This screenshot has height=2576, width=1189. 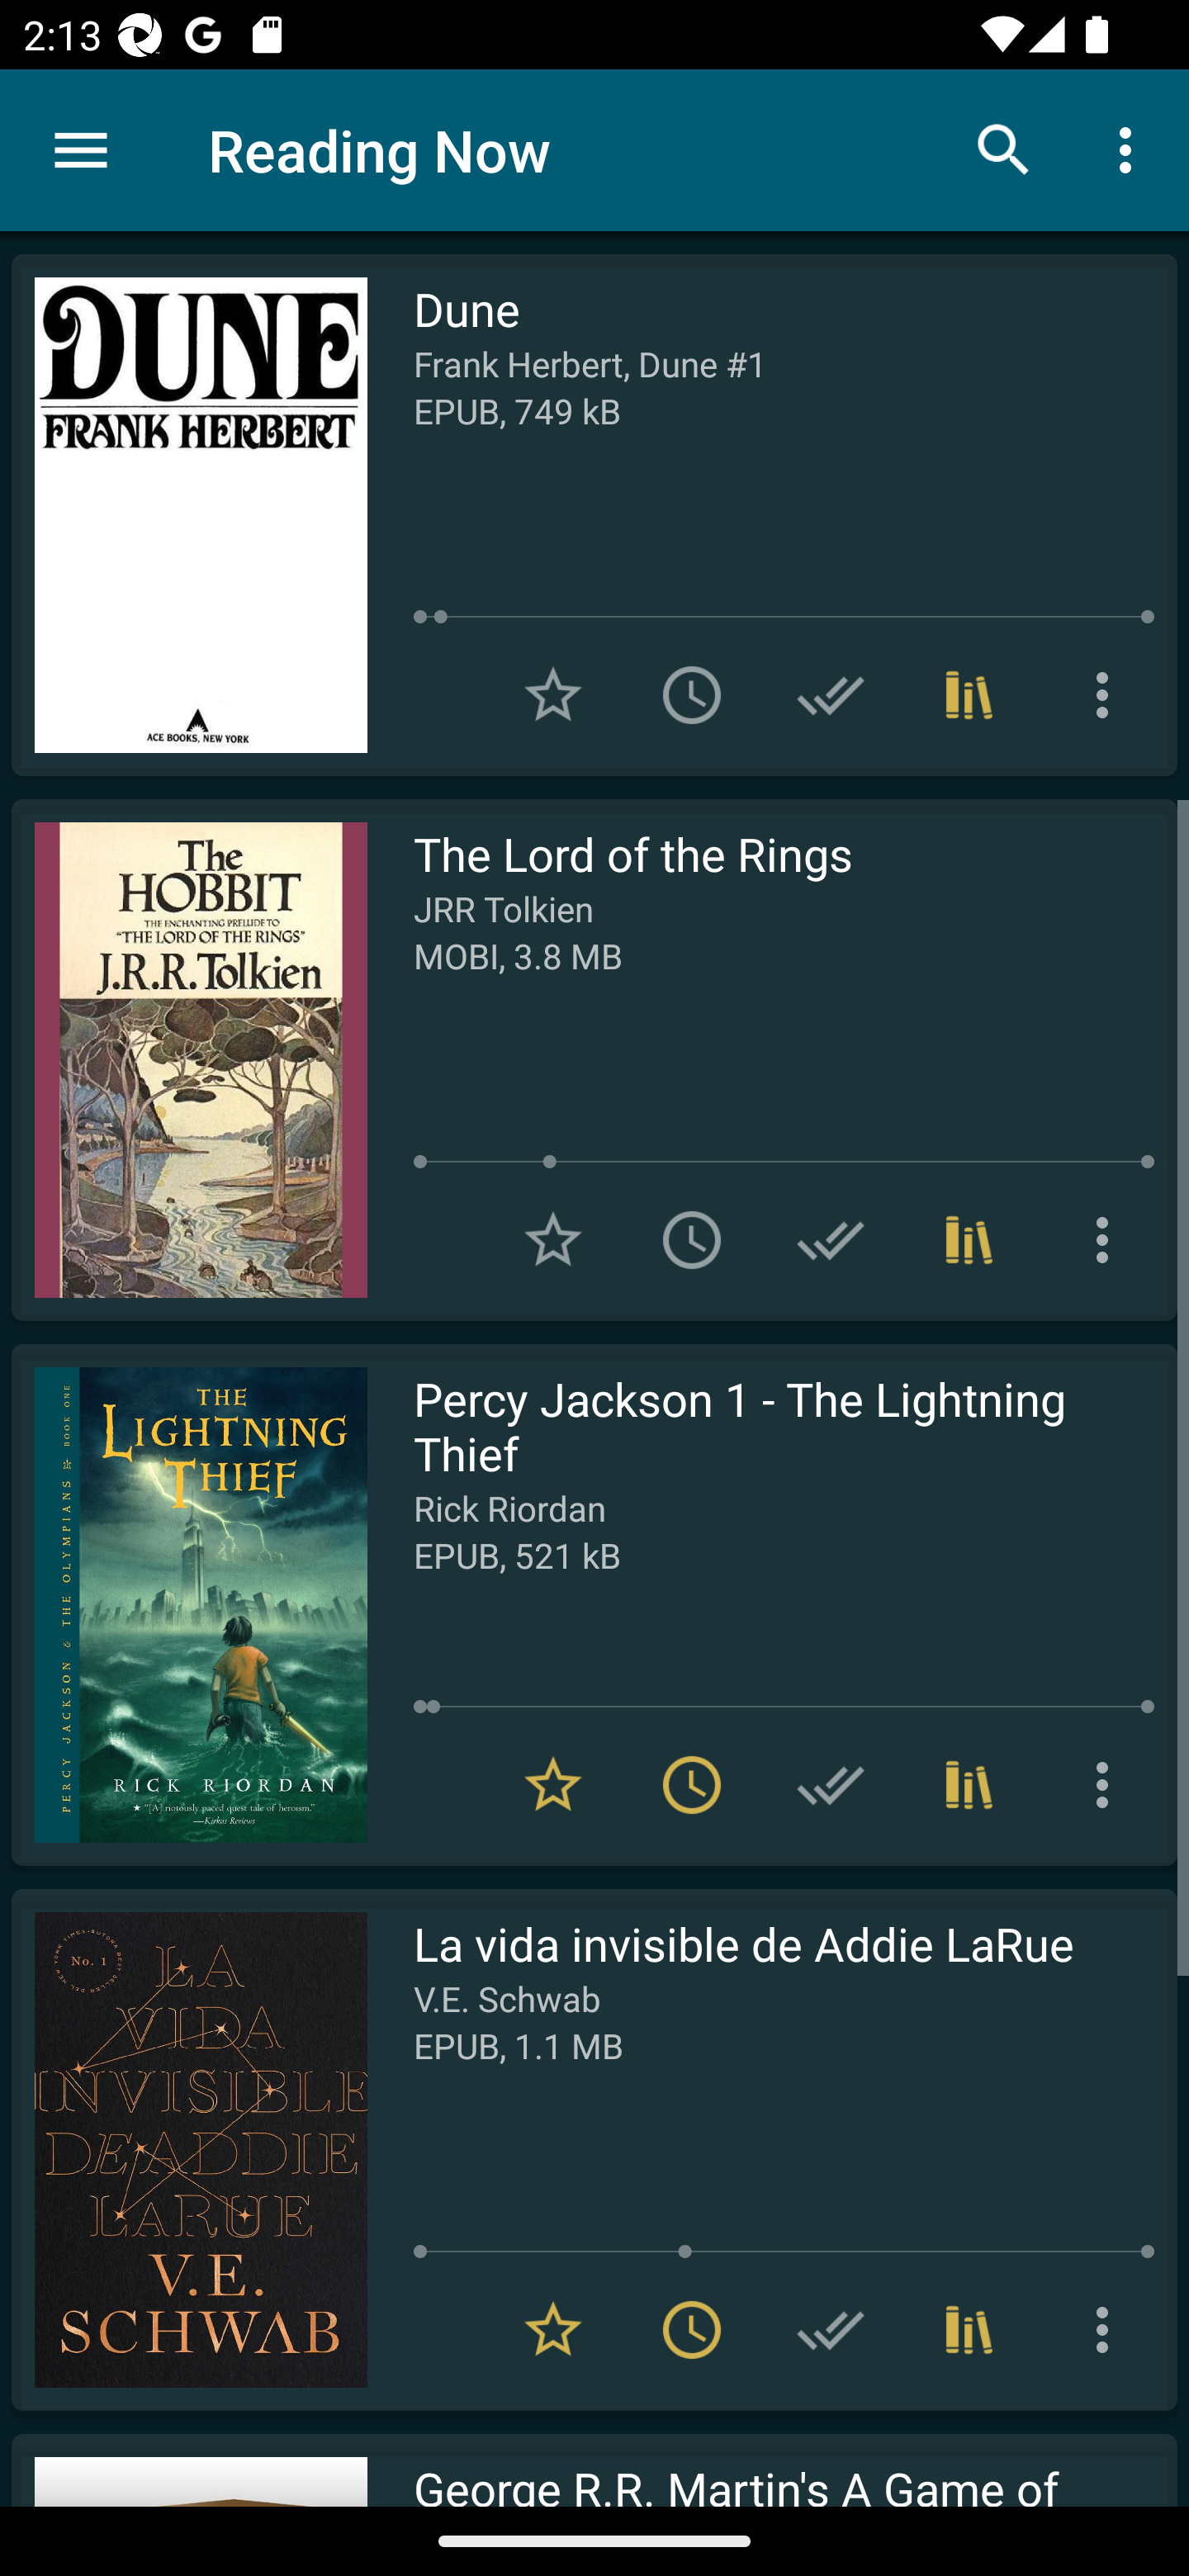 I want to click on More options, so click(x=1131, y=149).